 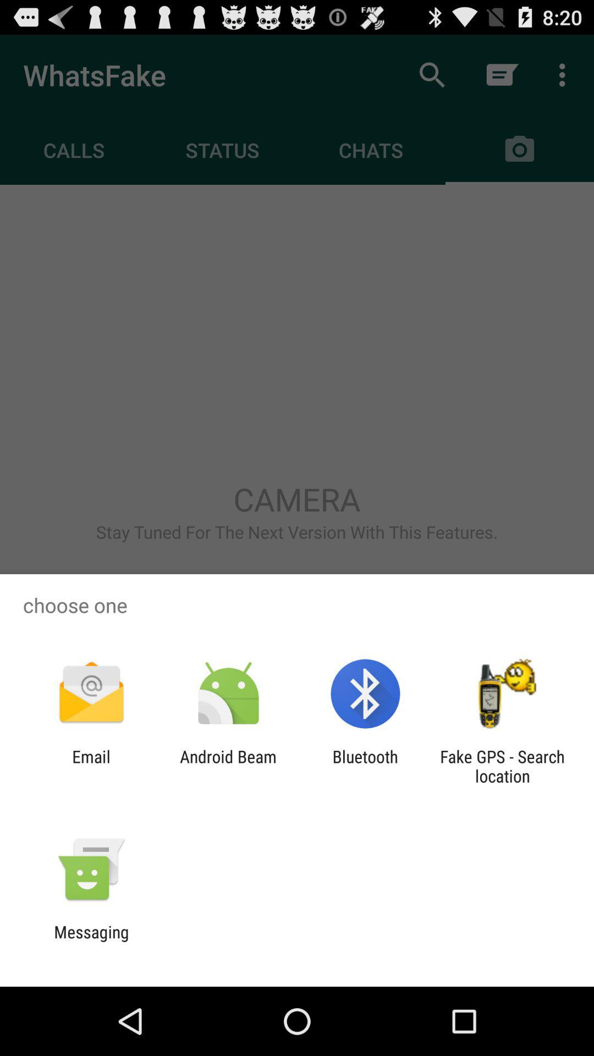 I want to click on choose the icon next to bluetooth app, so click(x=228, y=766).